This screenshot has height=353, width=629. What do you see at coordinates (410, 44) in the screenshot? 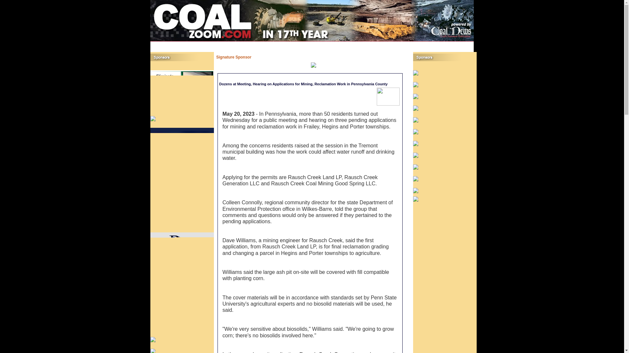
I see `On The Move` at bounding box center [410, 44].